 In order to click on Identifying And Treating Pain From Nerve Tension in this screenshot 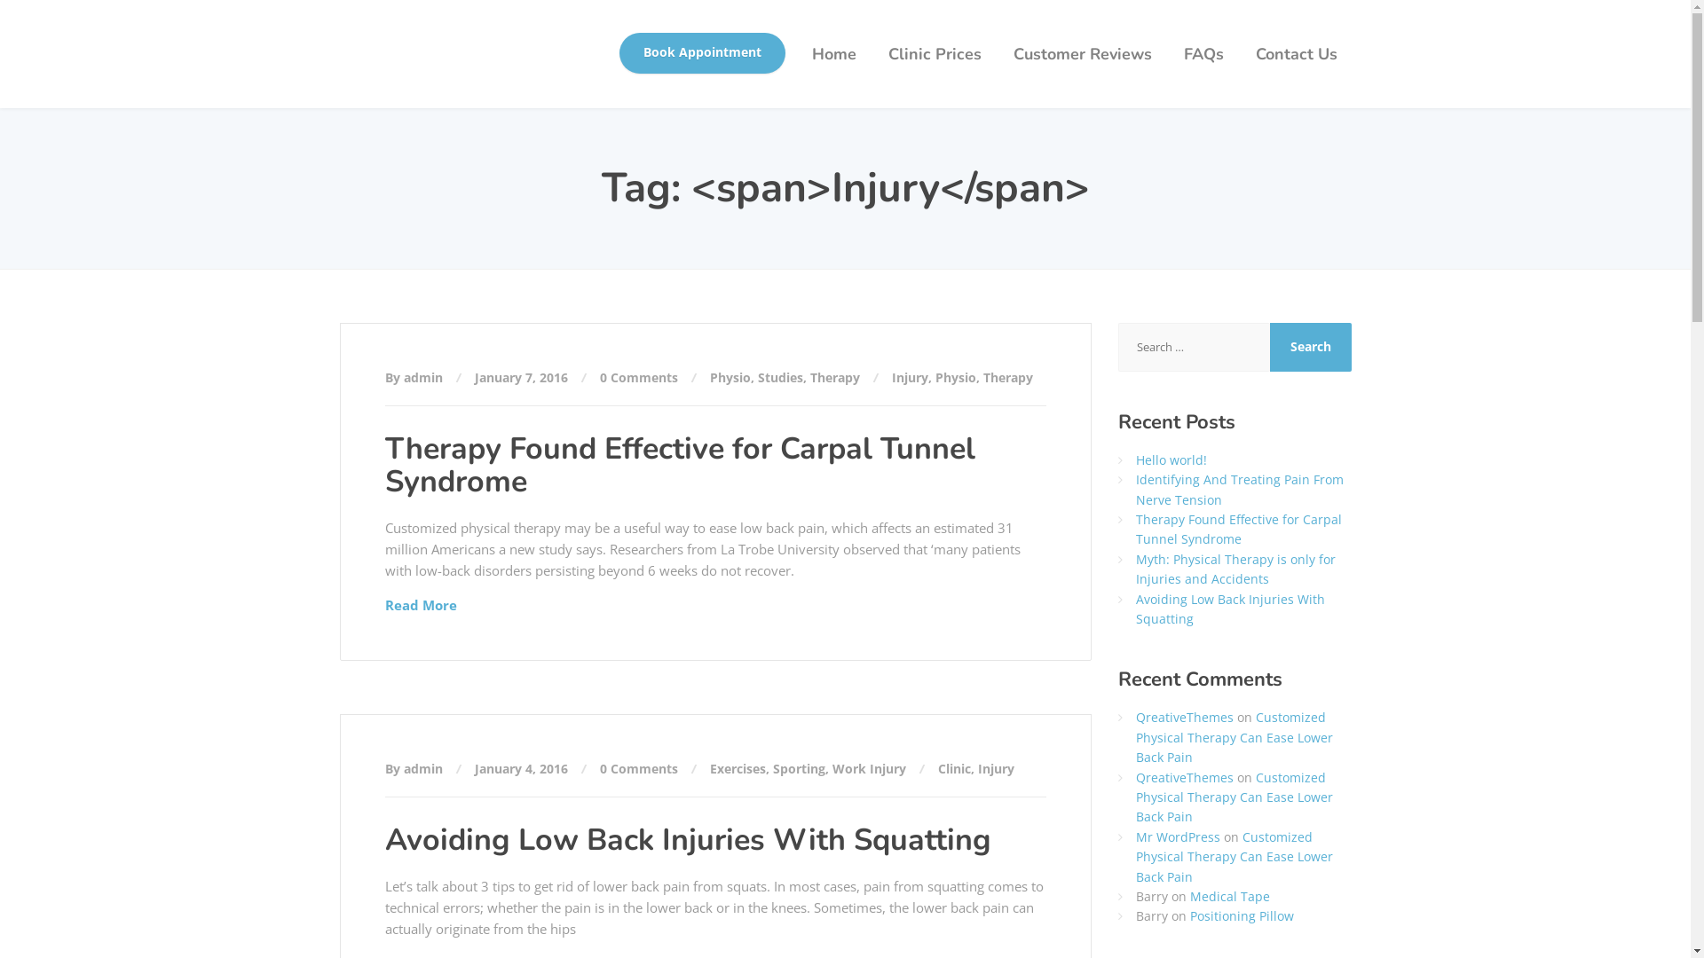, I will do `click(1240, 490)`.